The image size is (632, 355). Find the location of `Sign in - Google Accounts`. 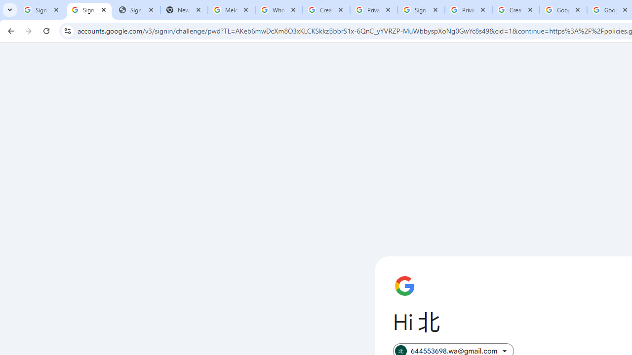

Sign in - Google Accounts is located at coordinates (89, 10).